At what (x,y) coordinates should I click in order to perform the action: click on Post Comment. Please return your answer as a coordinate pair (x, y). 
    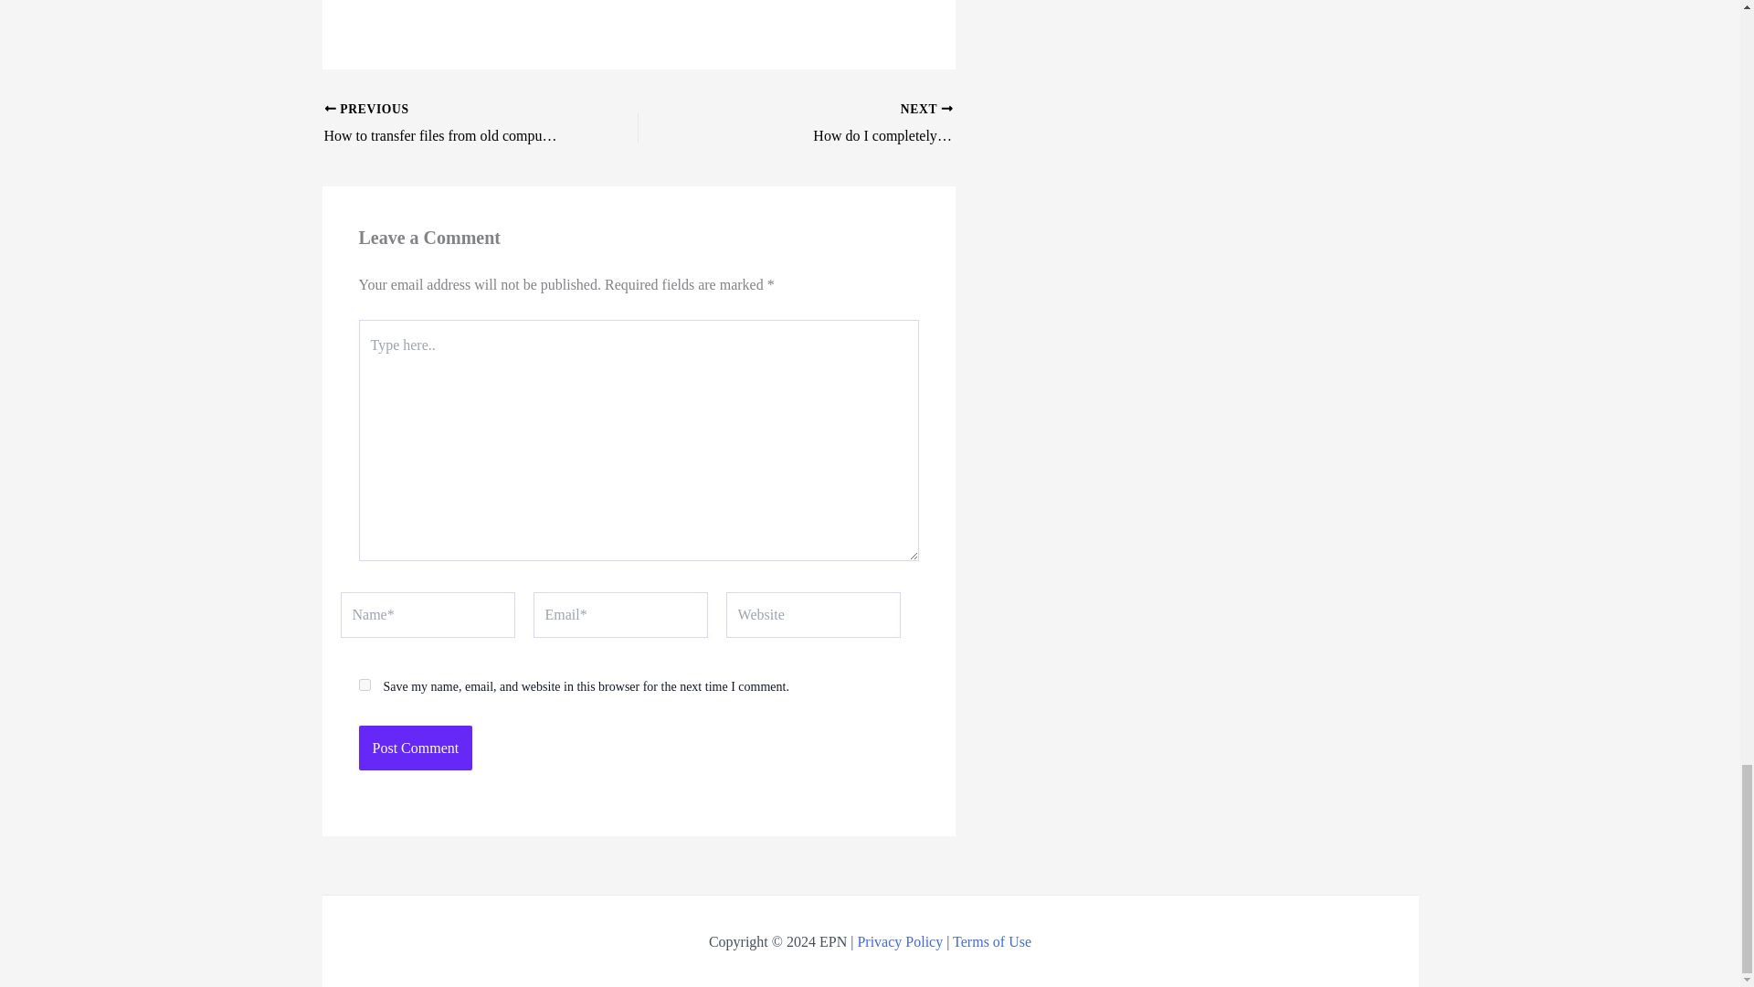
    Looking at the image, I should click on (415, 748).